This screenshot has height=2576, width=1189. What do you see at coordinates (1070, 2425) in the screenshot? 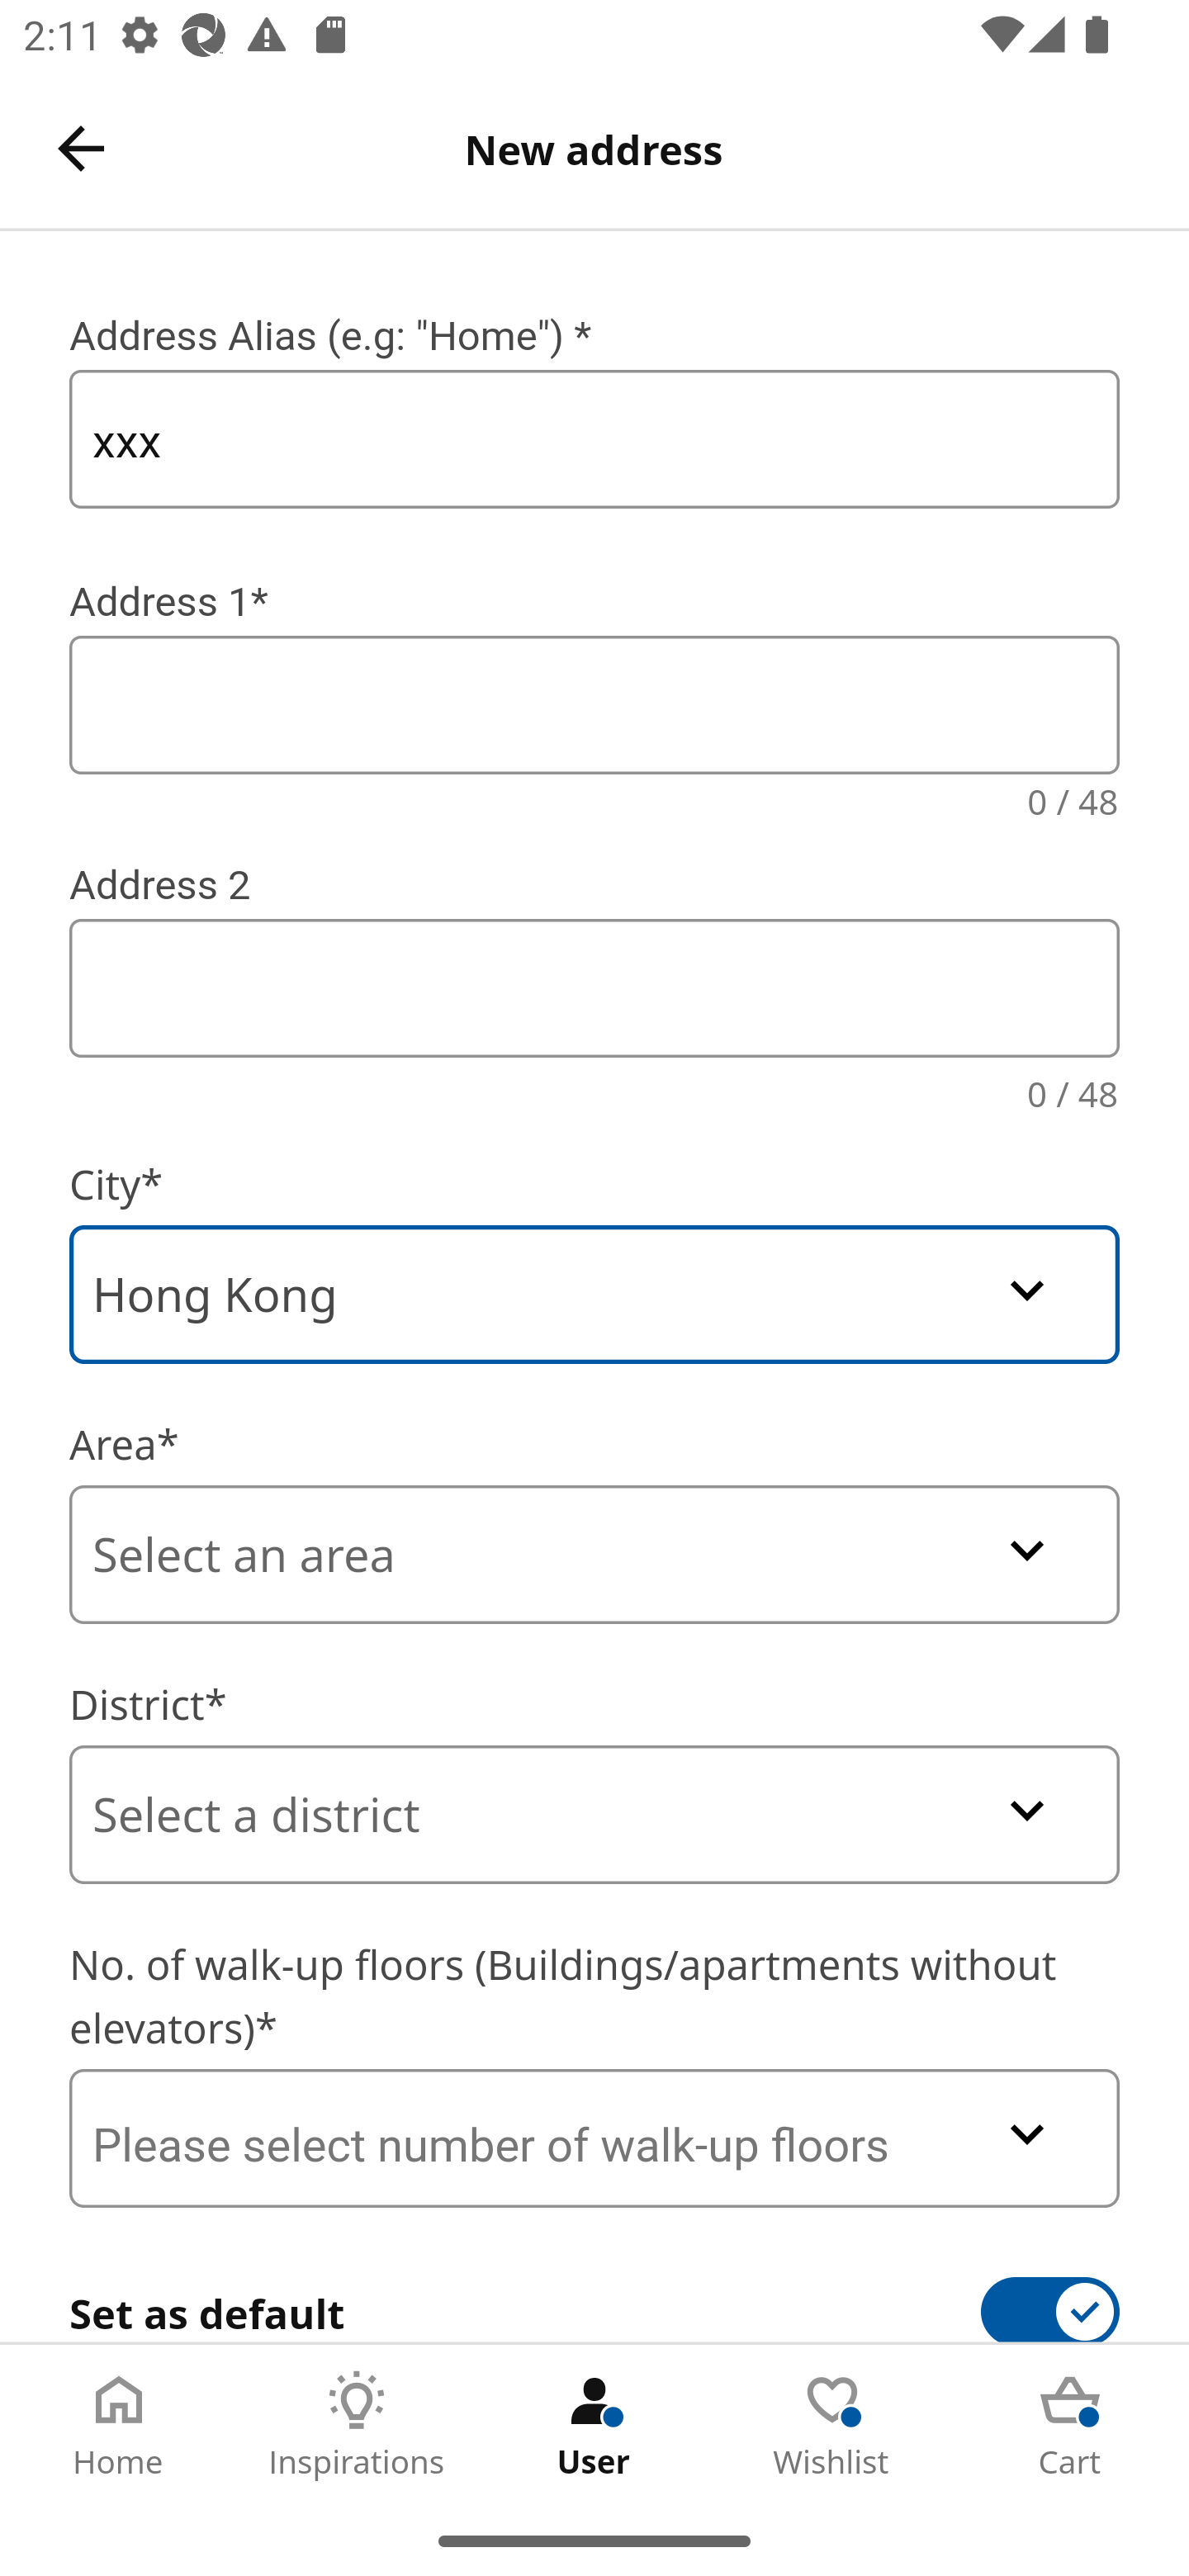
I see `Cart
Tab 5 of 5` at bounding box center [1070, 2425].